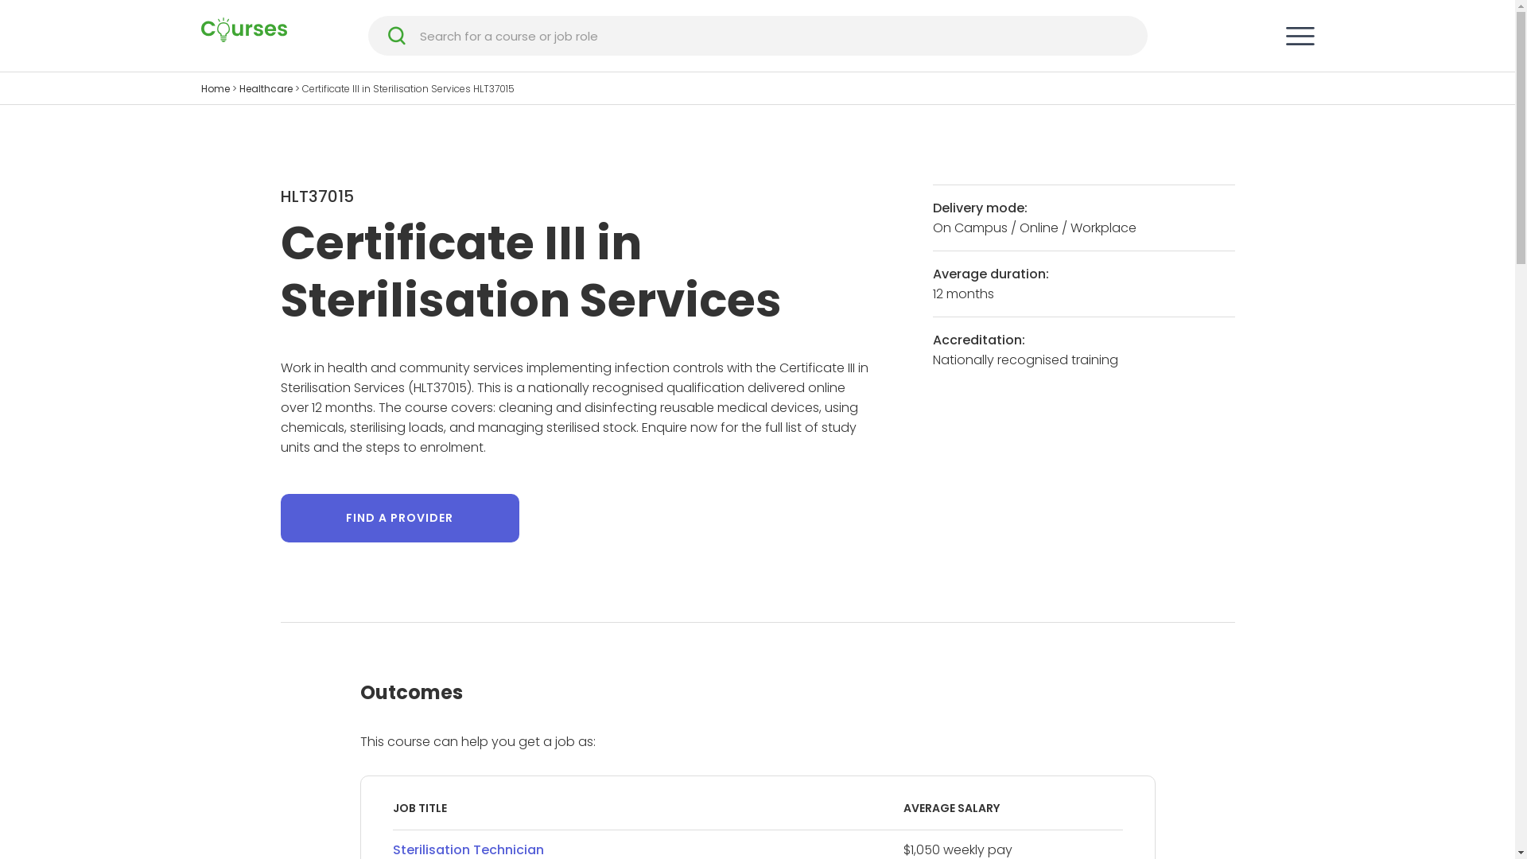  I want to click on Healthcare, so click(266, 89).